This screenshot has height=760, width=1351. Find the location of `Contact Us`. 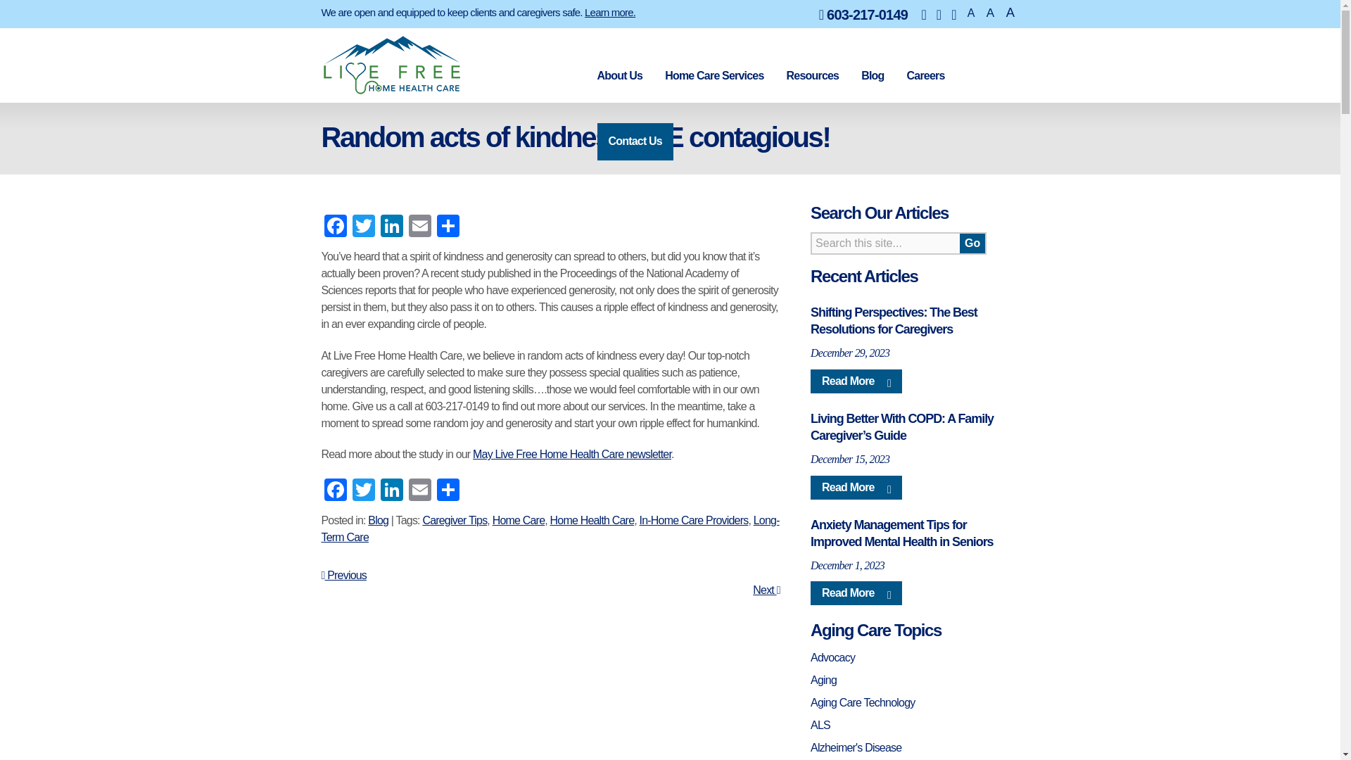

Contact Us is located at coordinates (635, 141).